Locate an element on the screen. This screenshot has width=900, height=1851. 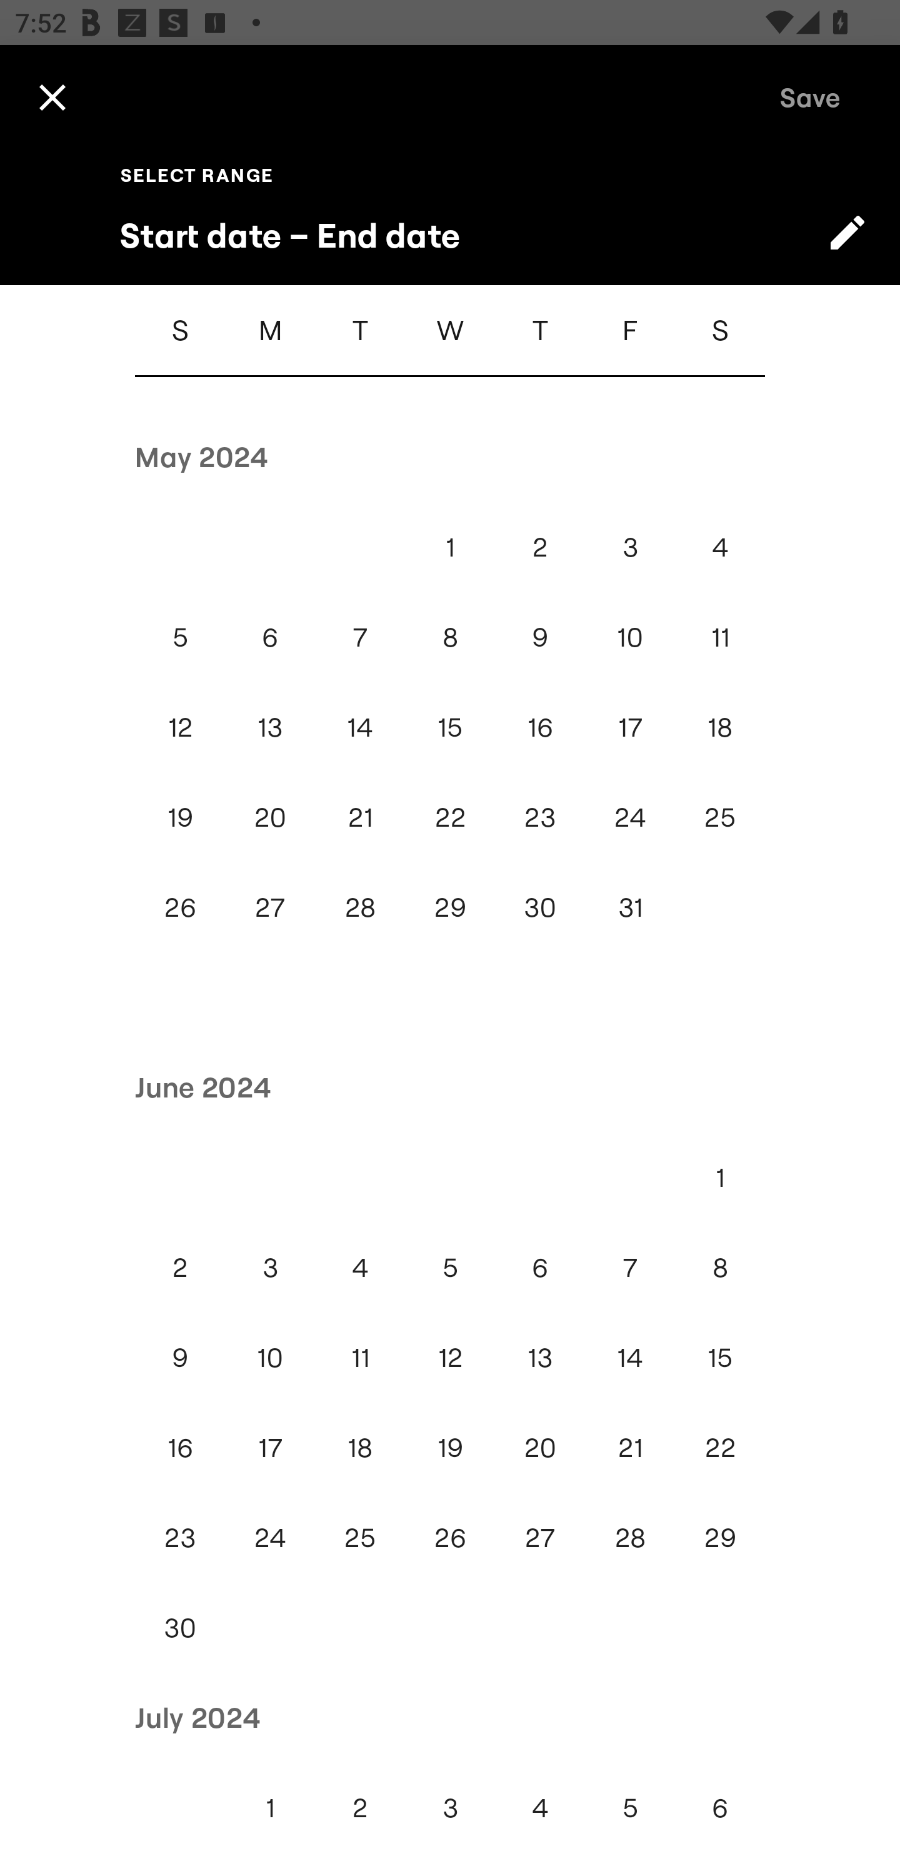
6 Mon, May 6 is located at coordinates (270, 638).